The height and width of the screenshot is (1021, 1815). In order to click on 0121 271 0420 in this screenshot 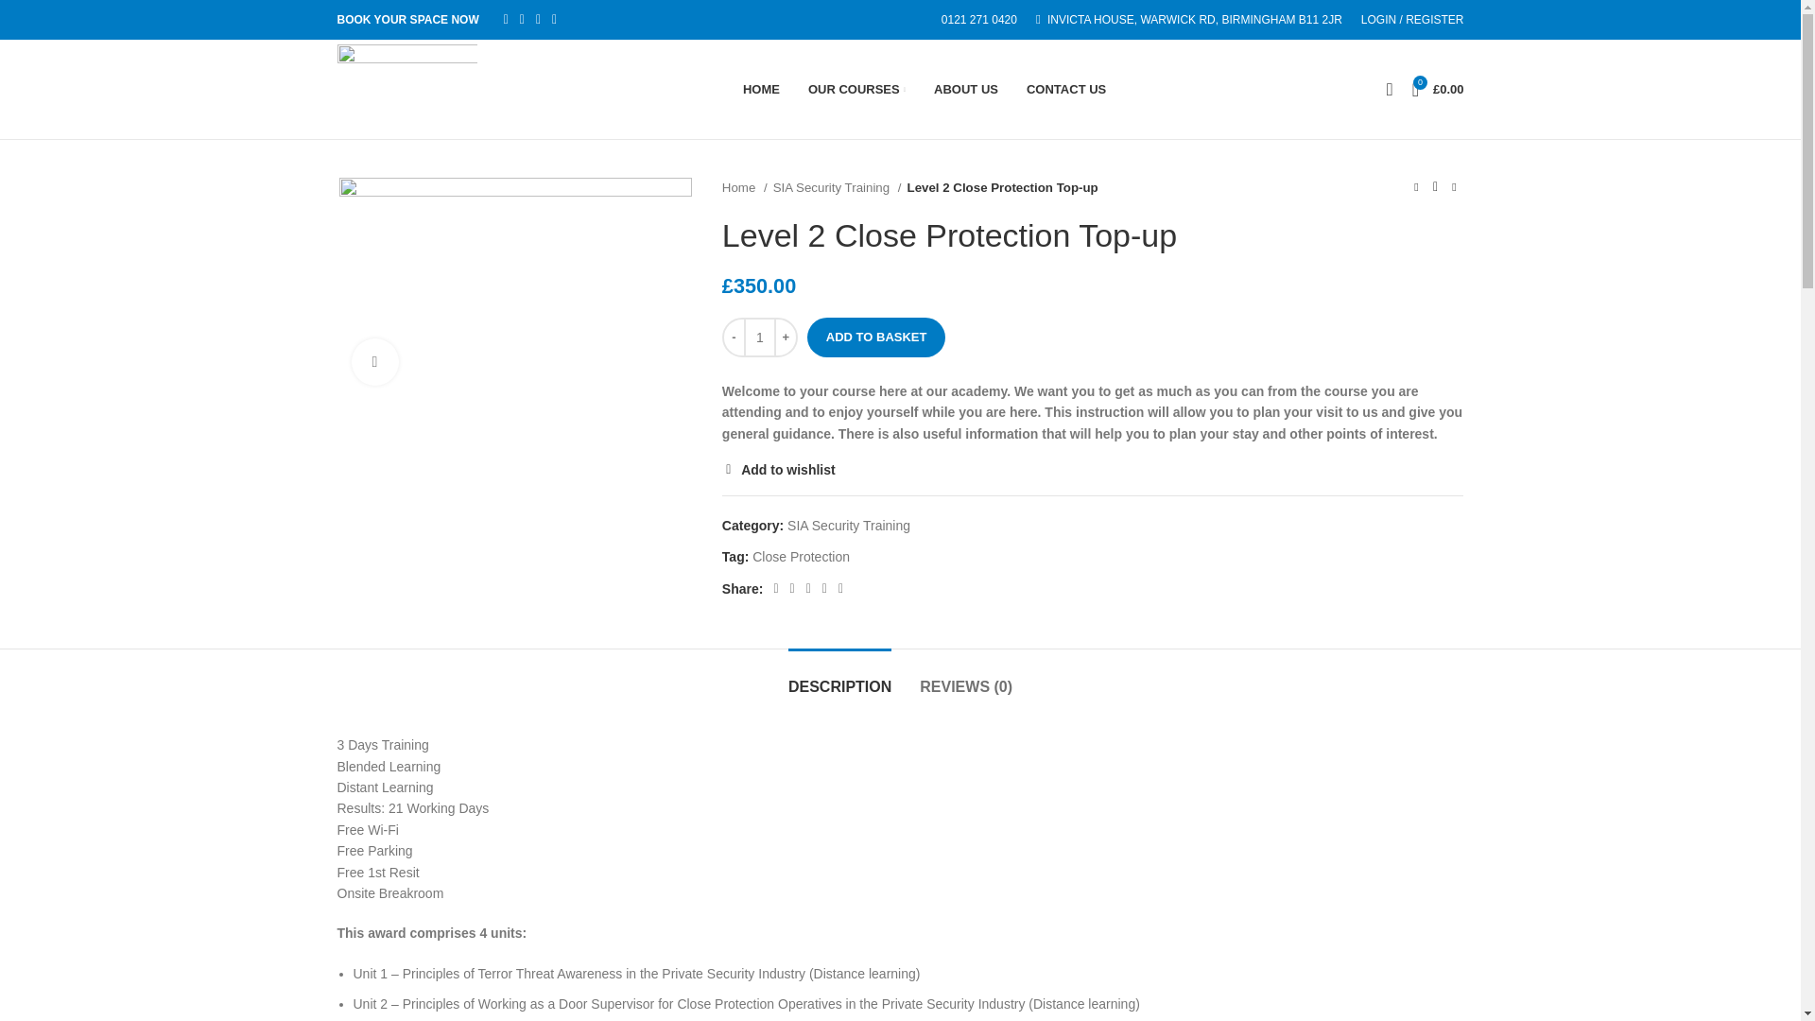, I will do `click(976, 20)`.